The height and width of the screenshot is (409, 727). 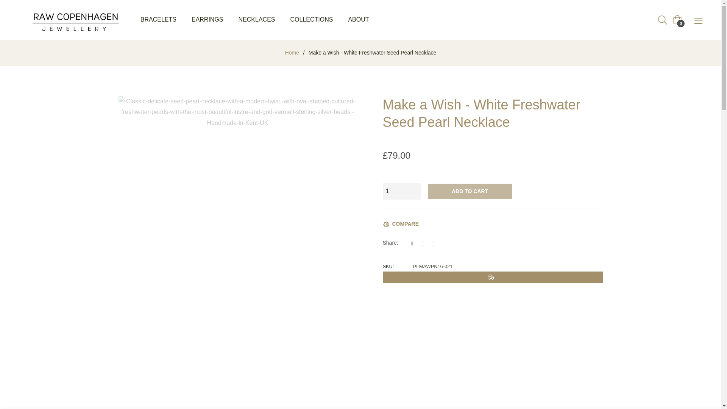 I want to click on BRACELETS, so click(x=158, y=20).